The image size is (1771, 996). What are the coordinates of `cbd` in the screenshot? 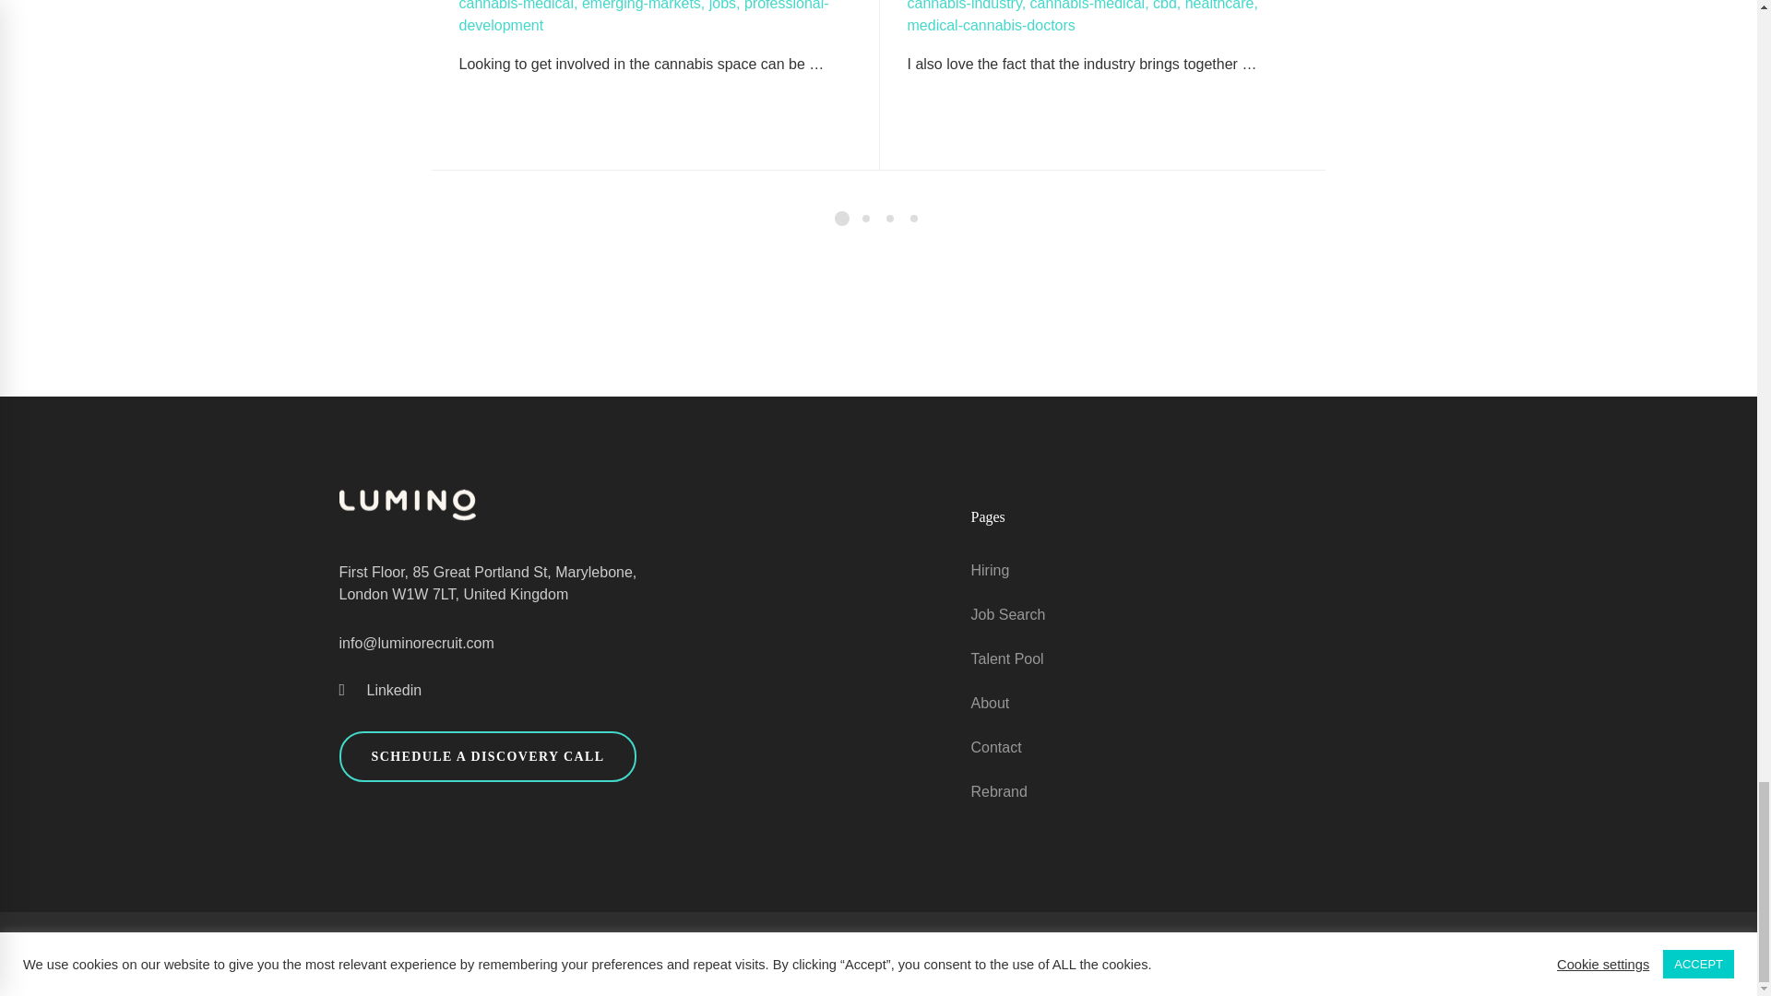 It's located at (1164, 6).